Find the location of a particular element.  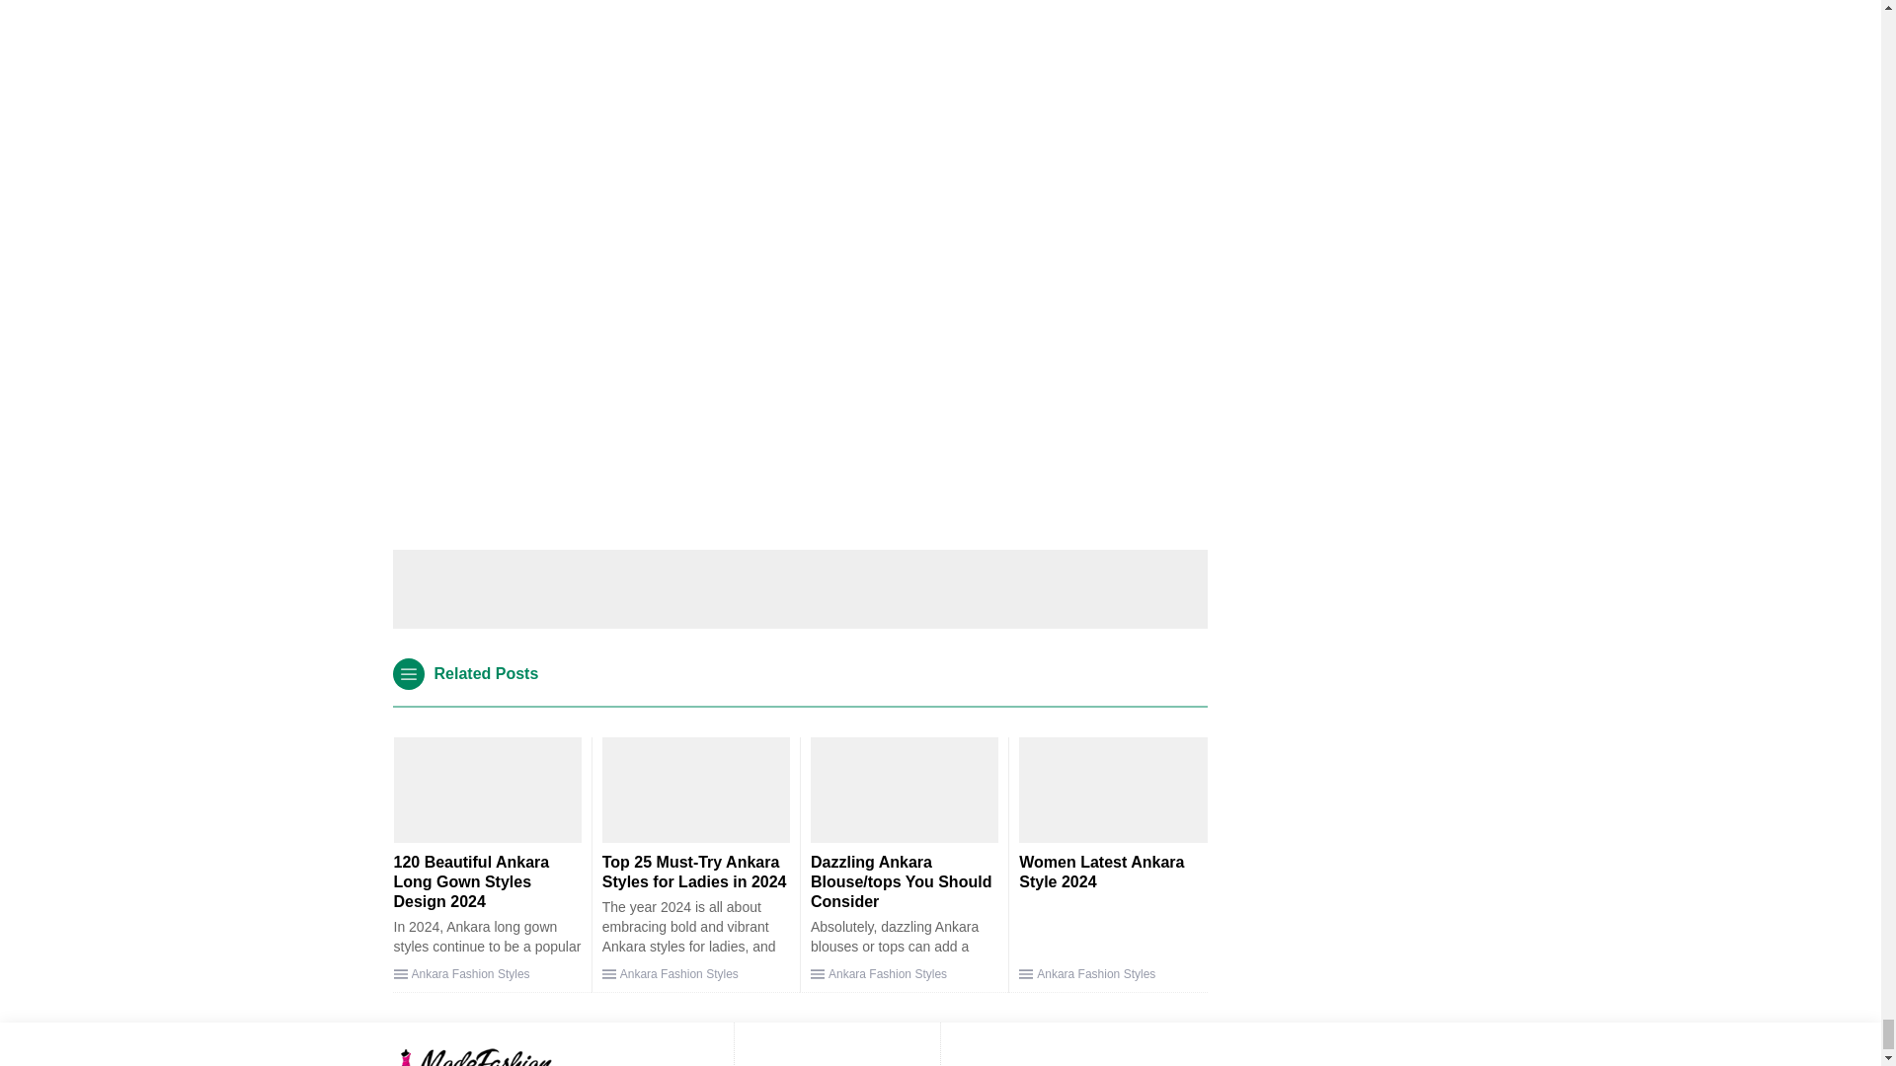

Ankara Fashion Styles is located at coordinates (887, 973).